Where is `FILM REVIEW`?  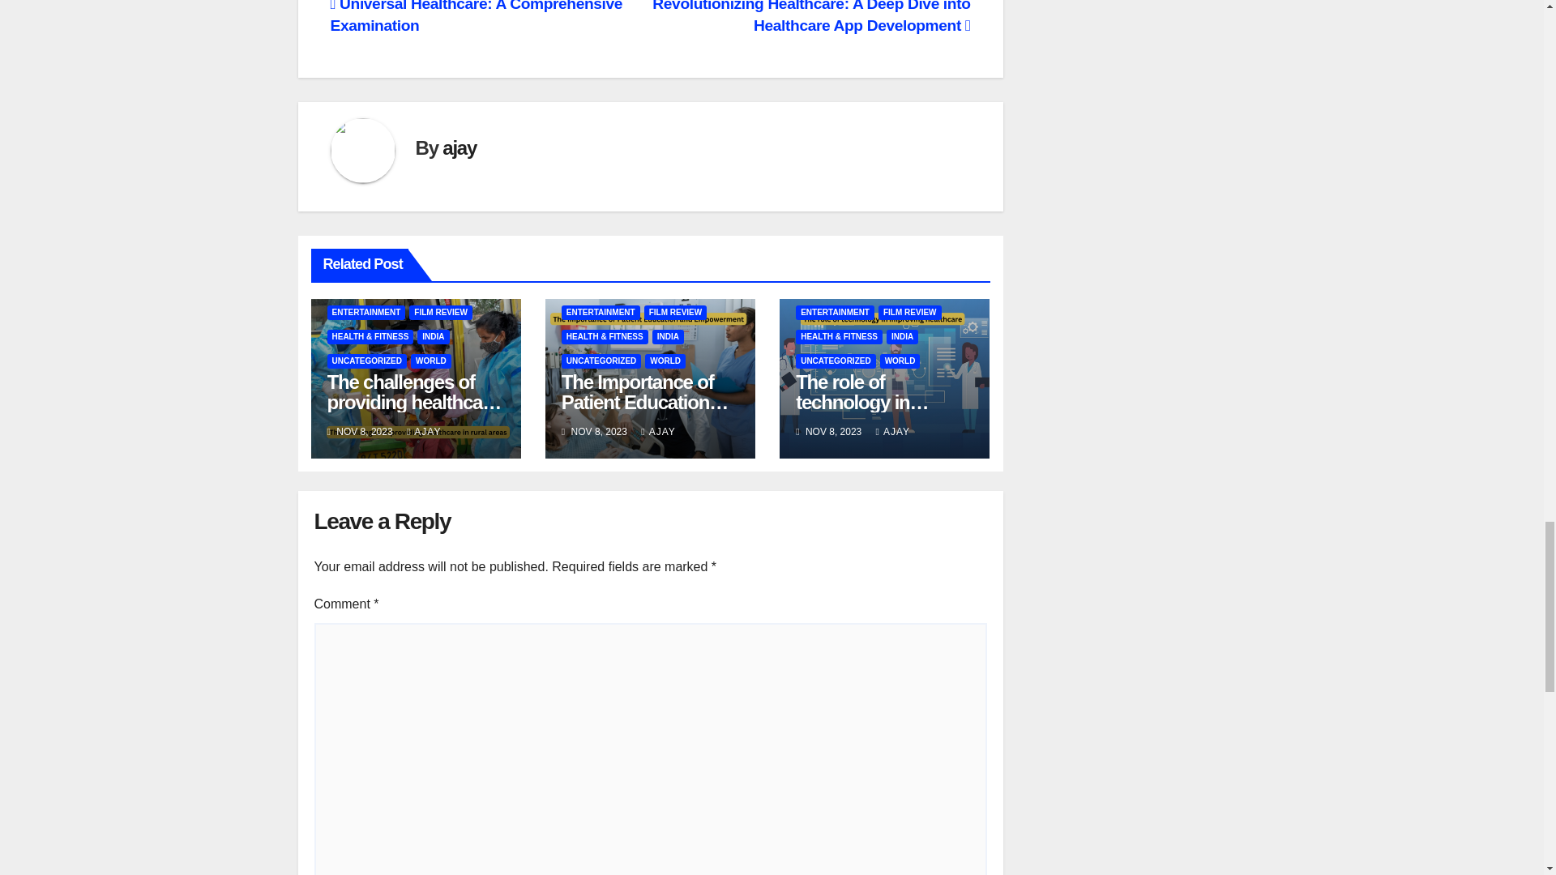 FILM REVIEW is located at coordinates (441, 313).